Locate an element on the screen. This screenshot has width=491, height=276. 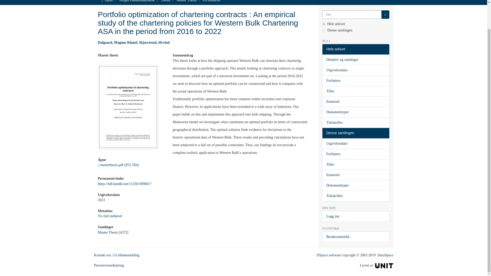
Master Thesis is located at coordinates (108, 232).